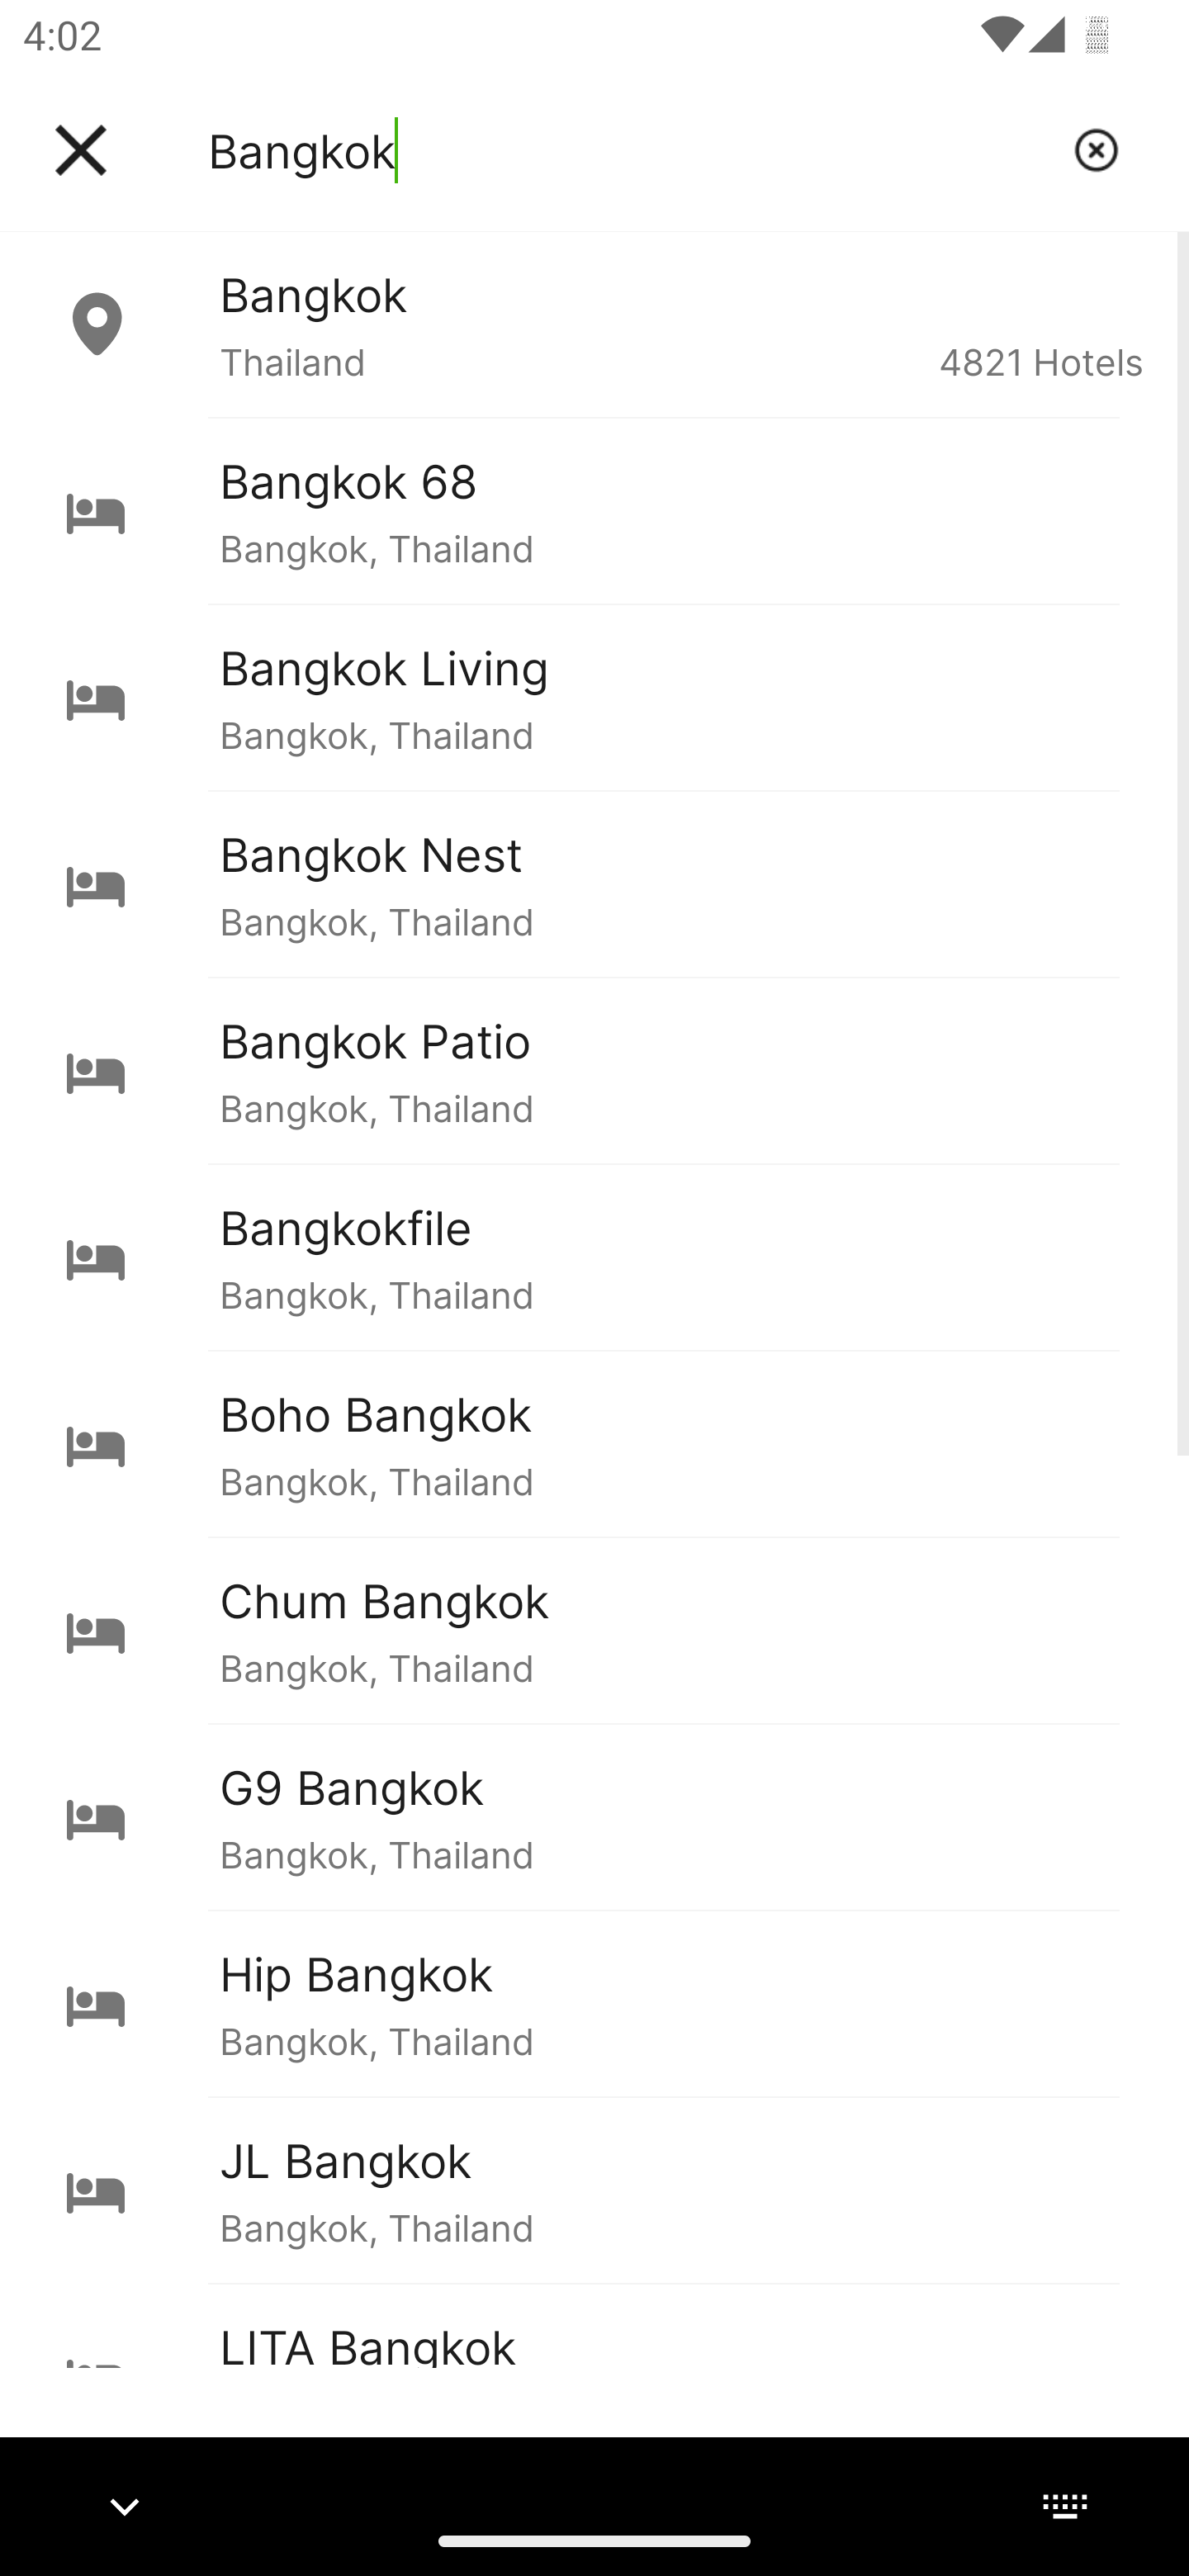 This screenshot has width=1189, height=2576. What do you see at coordinates (594, 2004) in the screenshot?
I see `Hip Bangkok Bangkok, Thailand` at bounding box center [594, 2004].